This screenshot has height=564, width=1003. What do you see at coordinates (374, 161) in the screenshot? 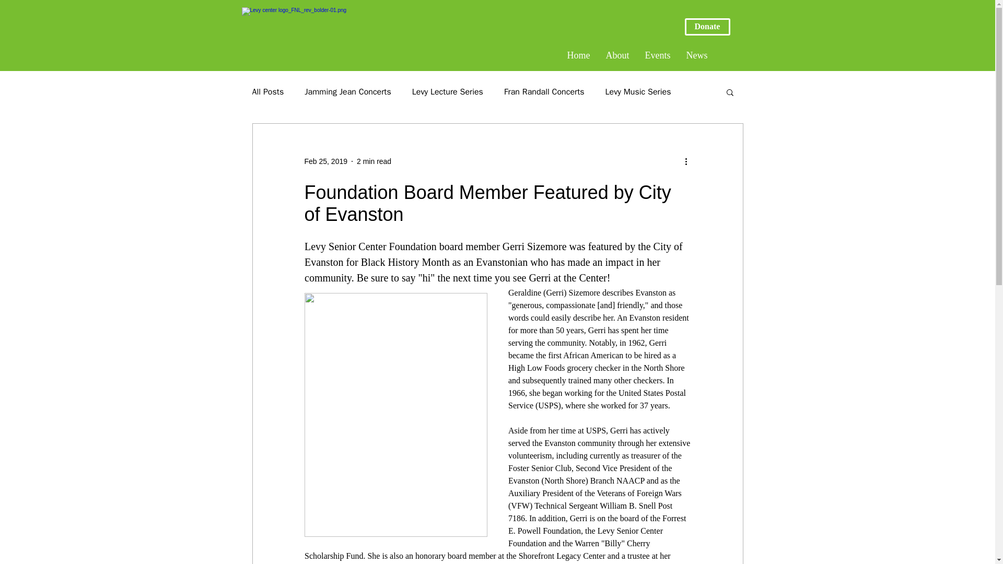
I see `2 min read` at bounding box center [374, 161].